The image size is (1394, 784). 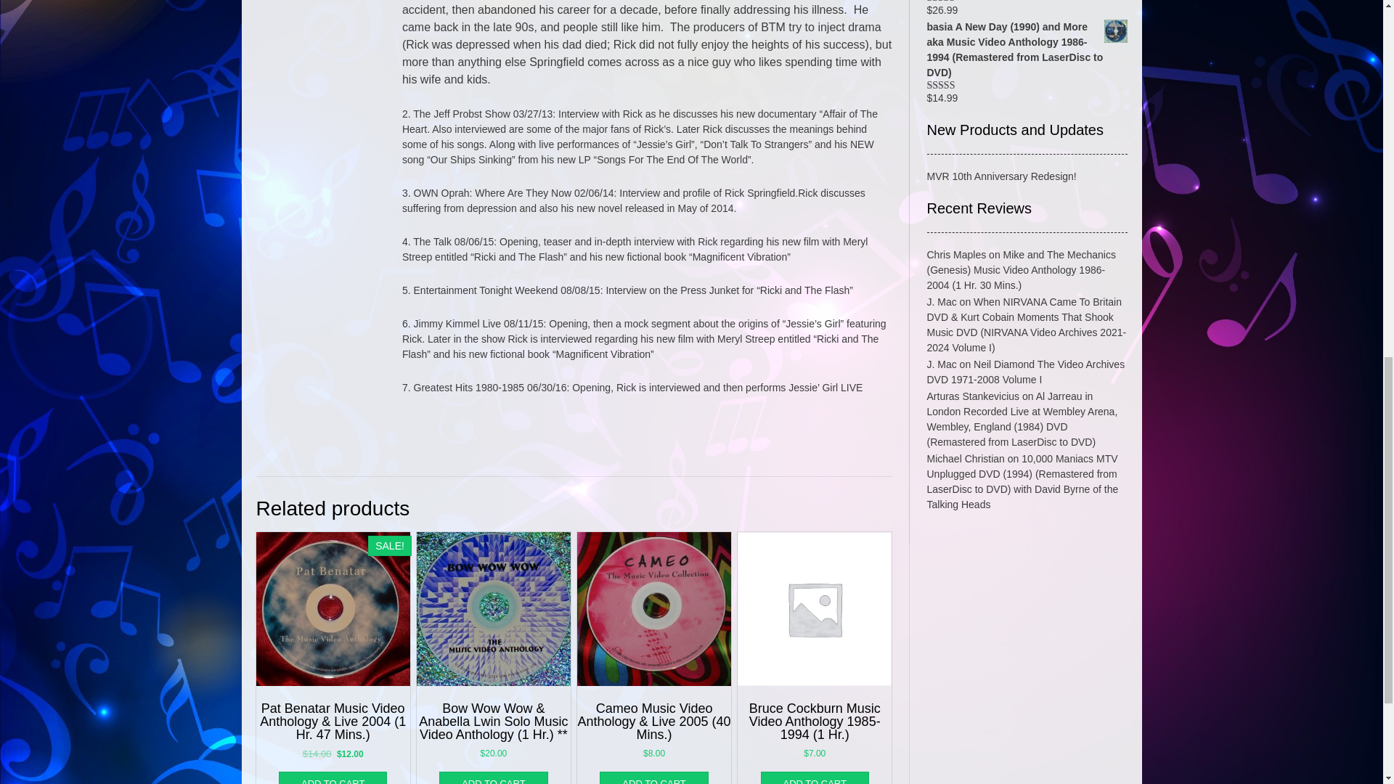 What do you see at coordinates (333, 777) in the screenshot?
I see `ADD TO CART` at bounding box center [333, 777].